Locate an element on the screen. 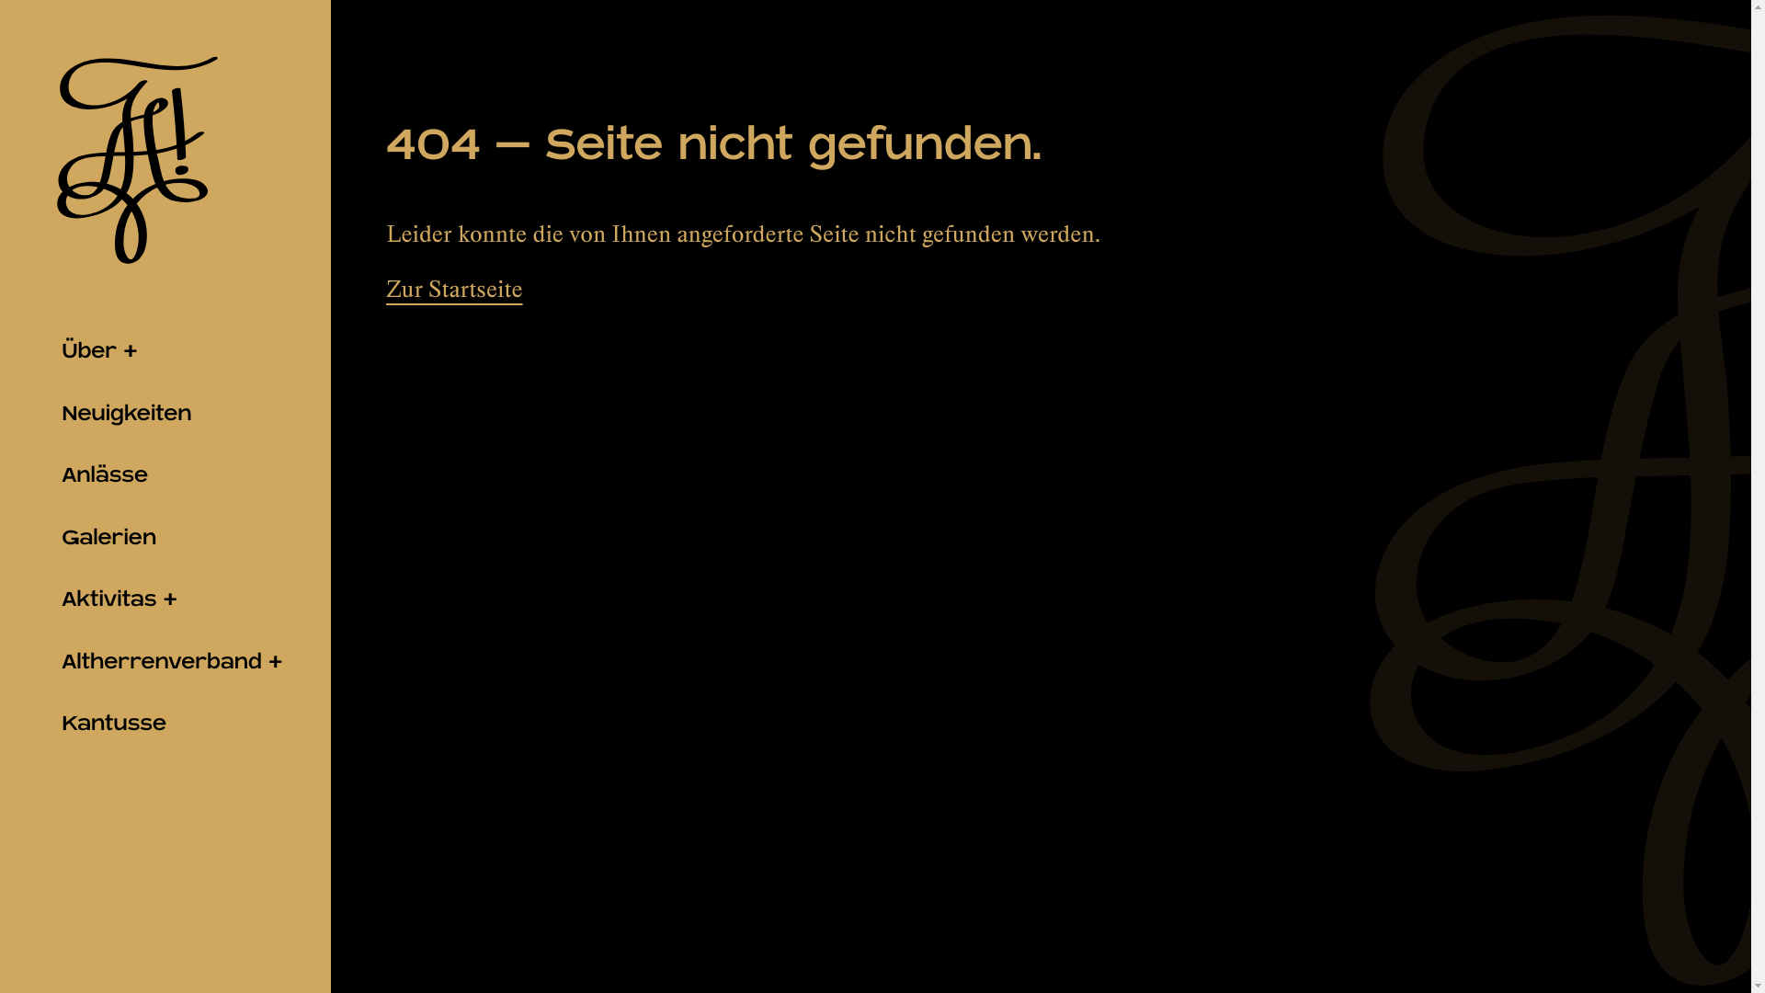 The image size is (1765, 993). Altherrenverband is located at coordinates (165, 662).